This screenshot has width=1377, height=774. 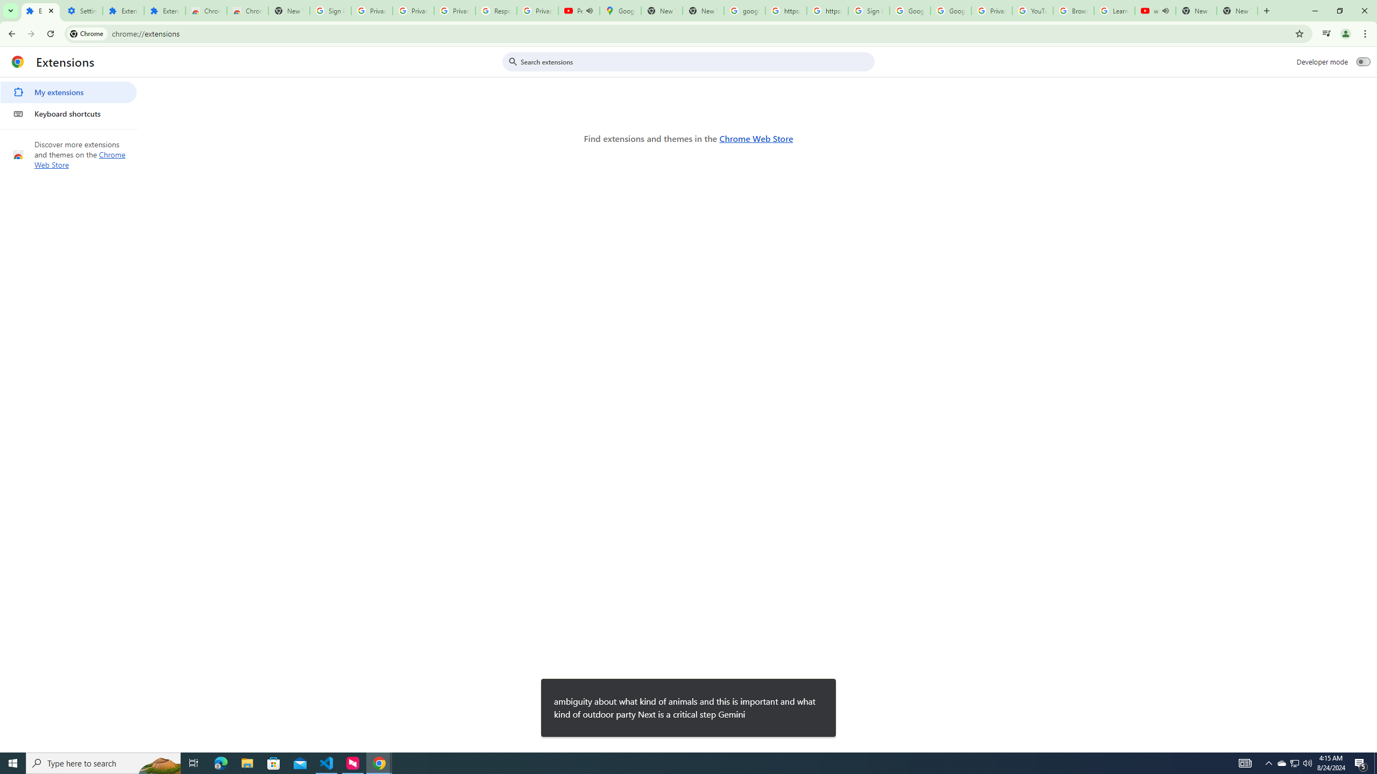 I want to click on https://scholar.google.com/, so click(x=785, y=11).